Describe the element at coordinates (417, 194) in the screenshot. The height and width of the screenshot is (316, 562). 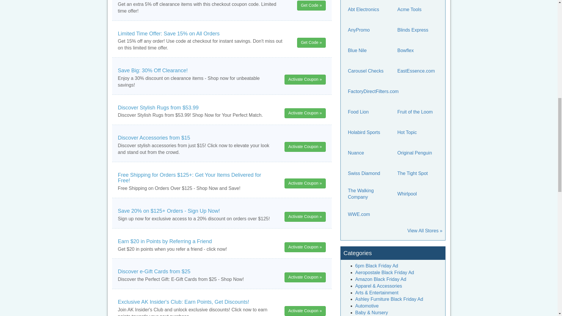
I see `Whirlpool` at that location.